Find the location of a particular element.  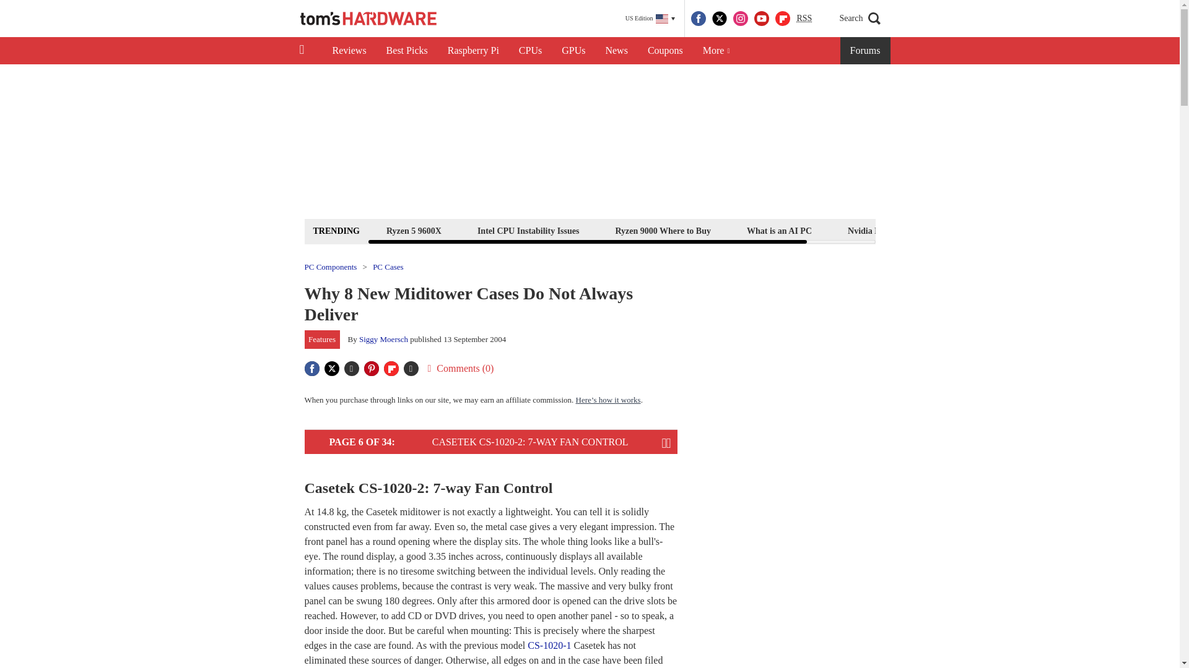

GPUs is located at coordinates (573, 51).